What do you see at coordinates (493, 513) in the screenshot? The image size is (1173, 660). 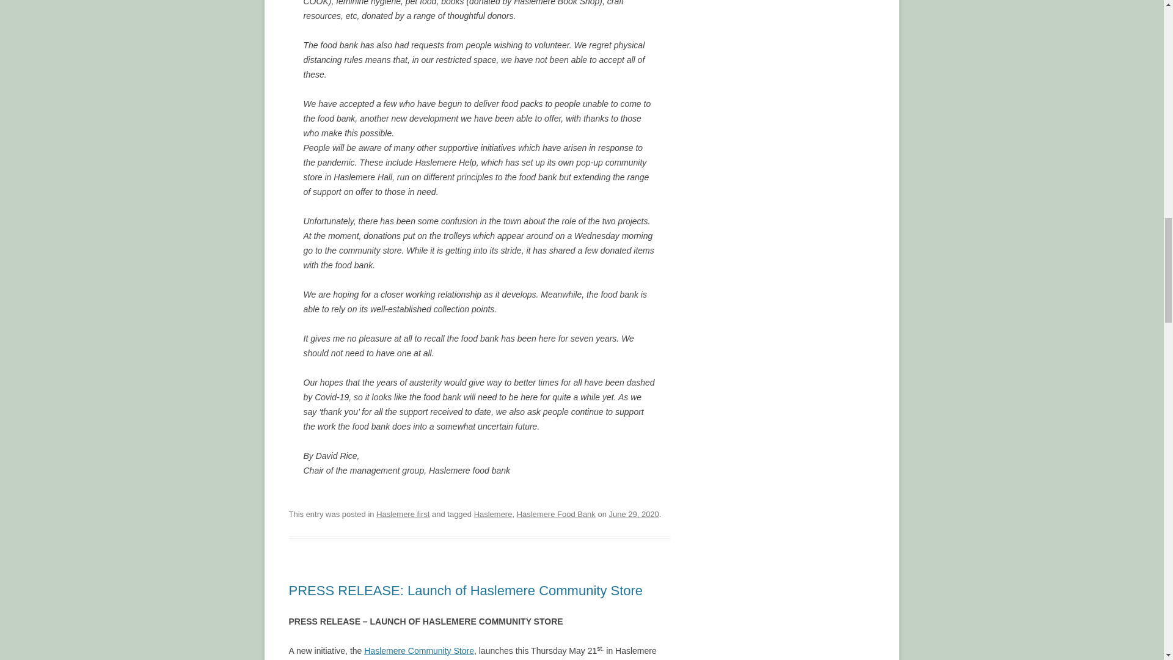 I see `Haslemere` at bounding box center [493, 513].